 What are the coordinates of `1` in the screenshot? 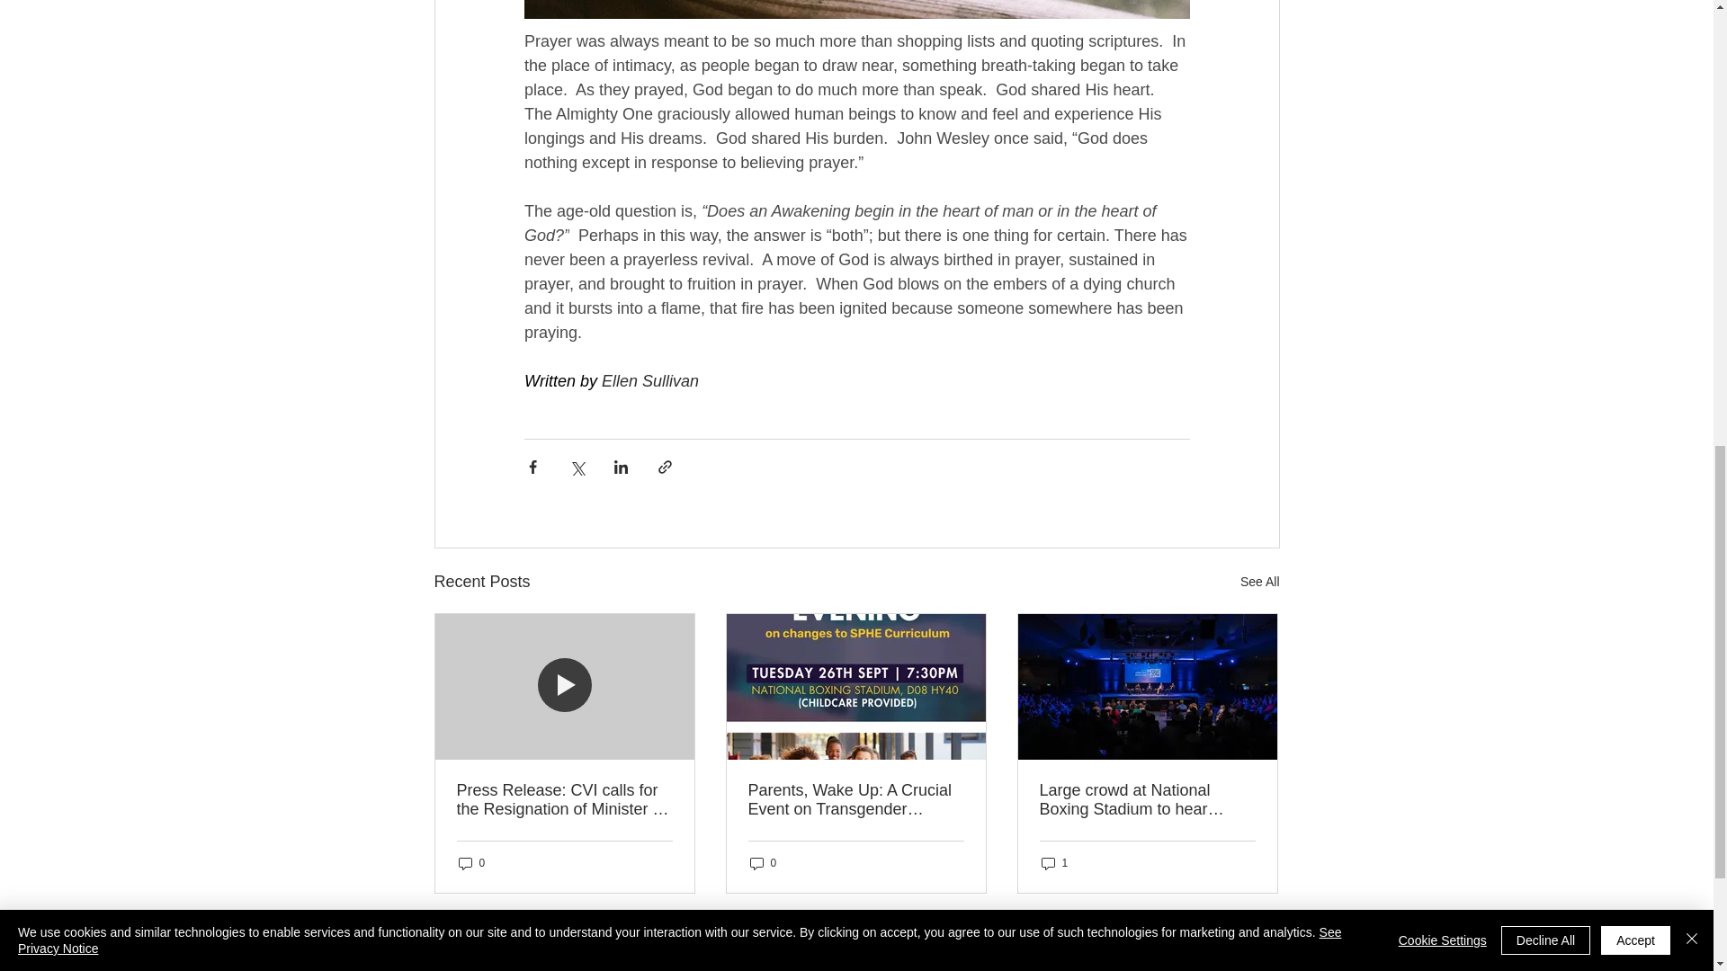 It's located at (1054, 863).